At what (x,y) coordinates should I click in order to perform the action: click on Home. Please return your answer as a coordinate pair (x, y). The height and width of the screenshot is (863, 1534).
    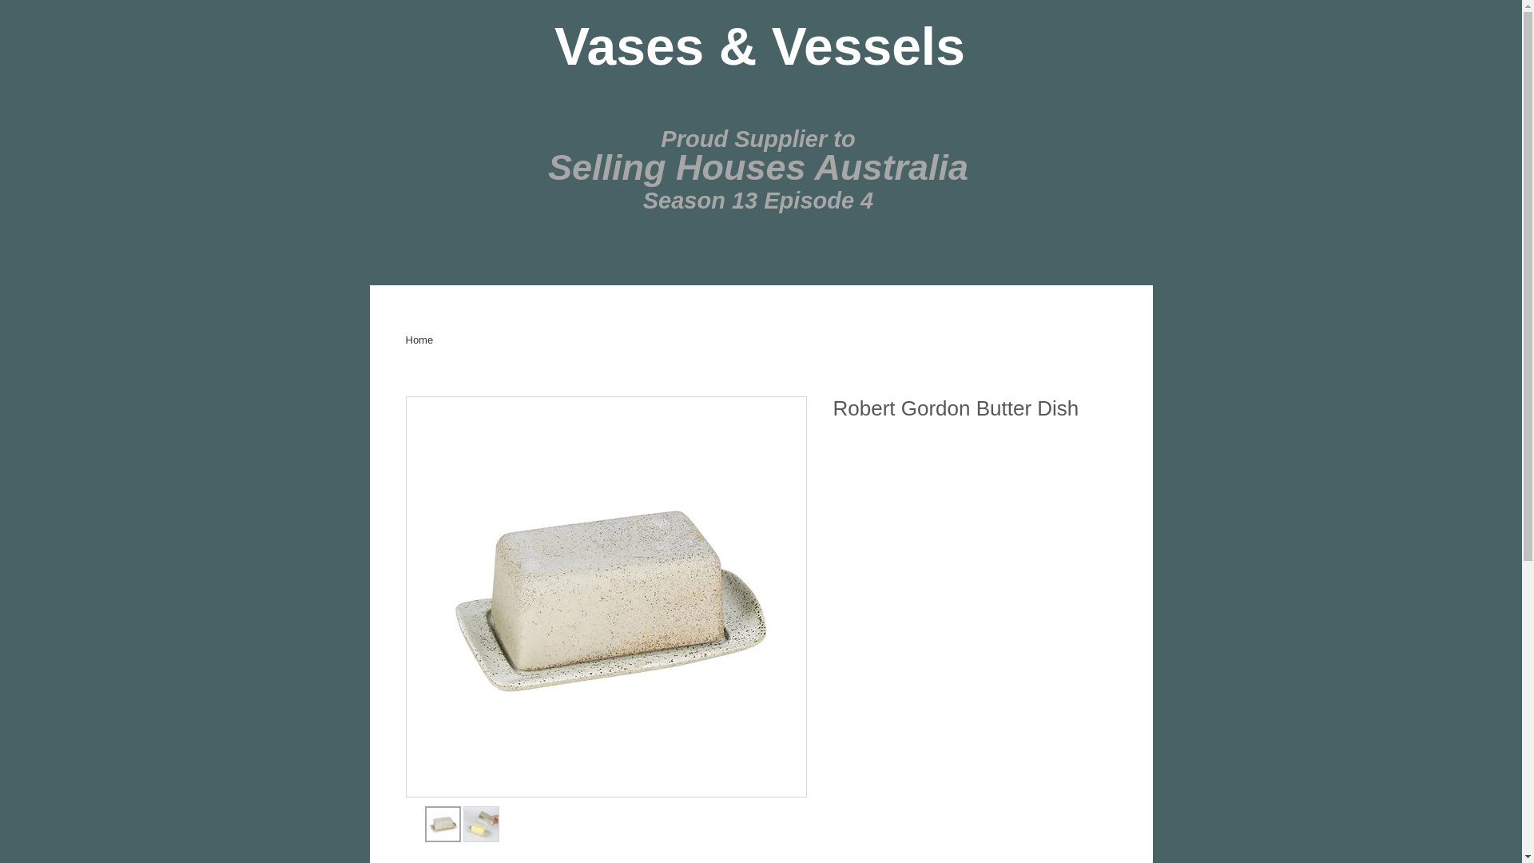
    Looking at the image, I should click on (420, 340).